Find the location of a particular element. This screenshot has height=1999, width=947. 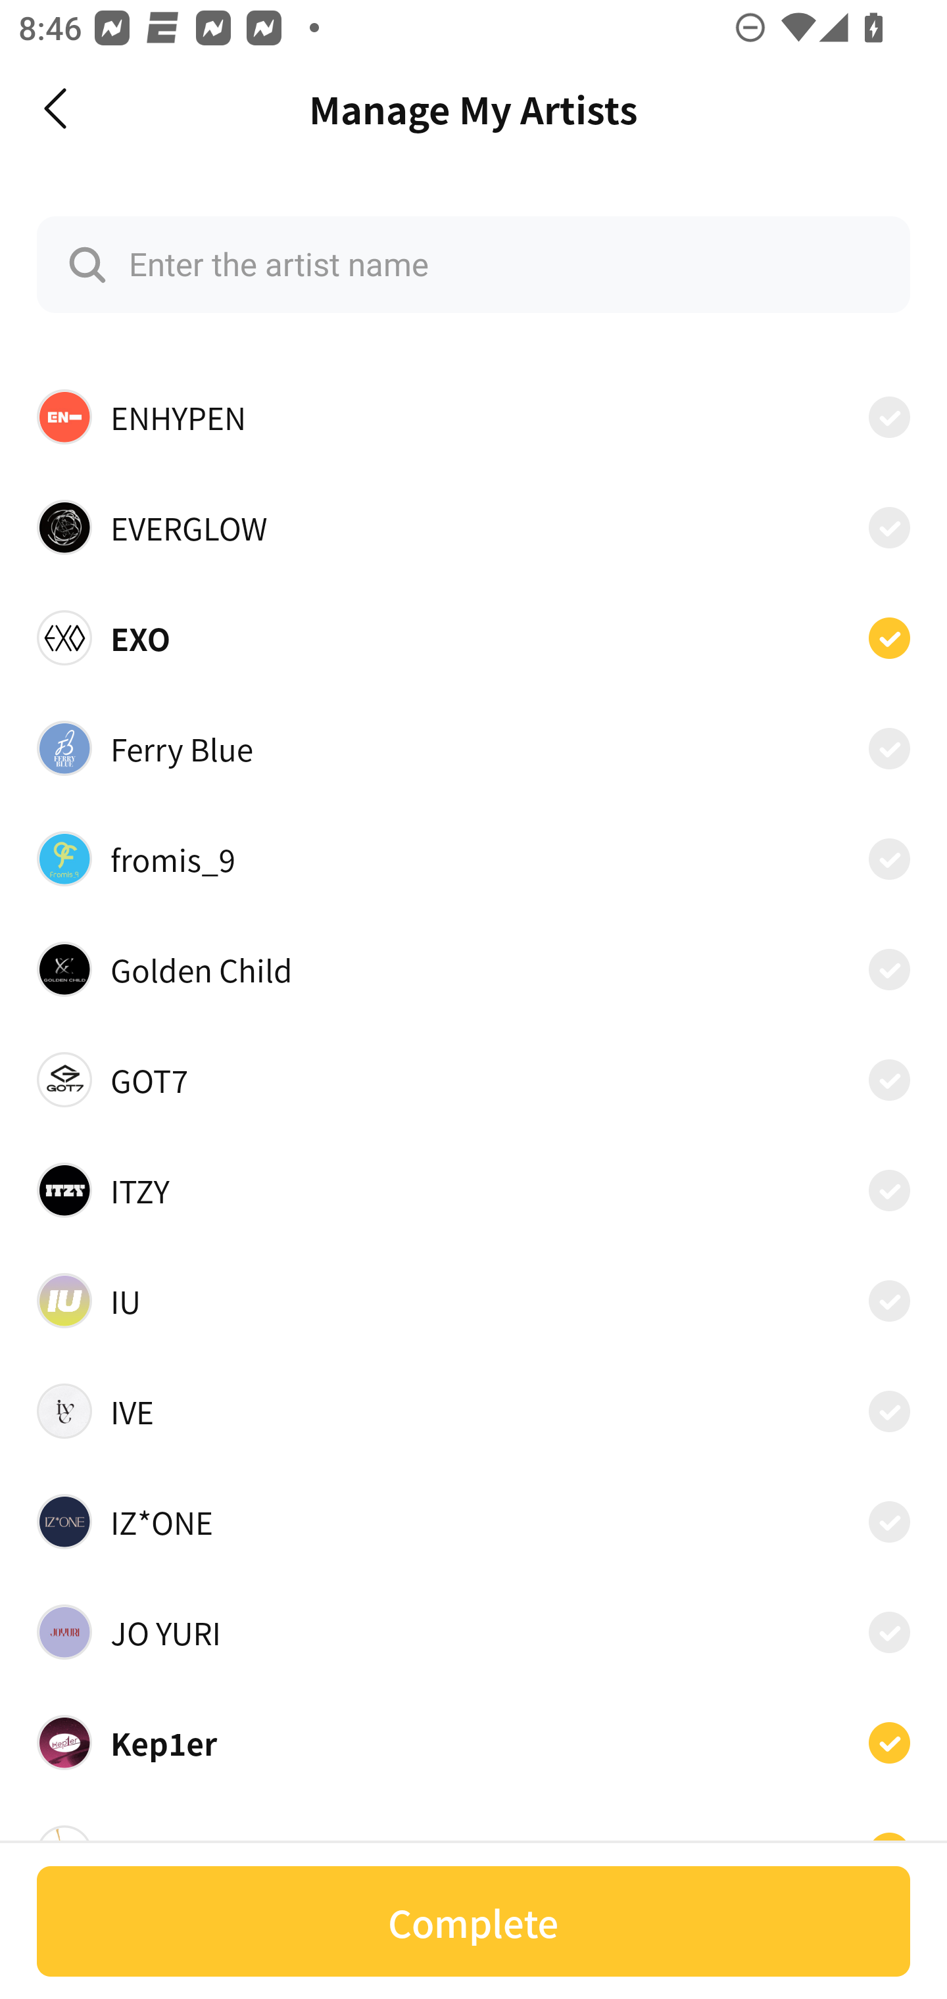

fromis_9 is located at coordinates (473, 858).